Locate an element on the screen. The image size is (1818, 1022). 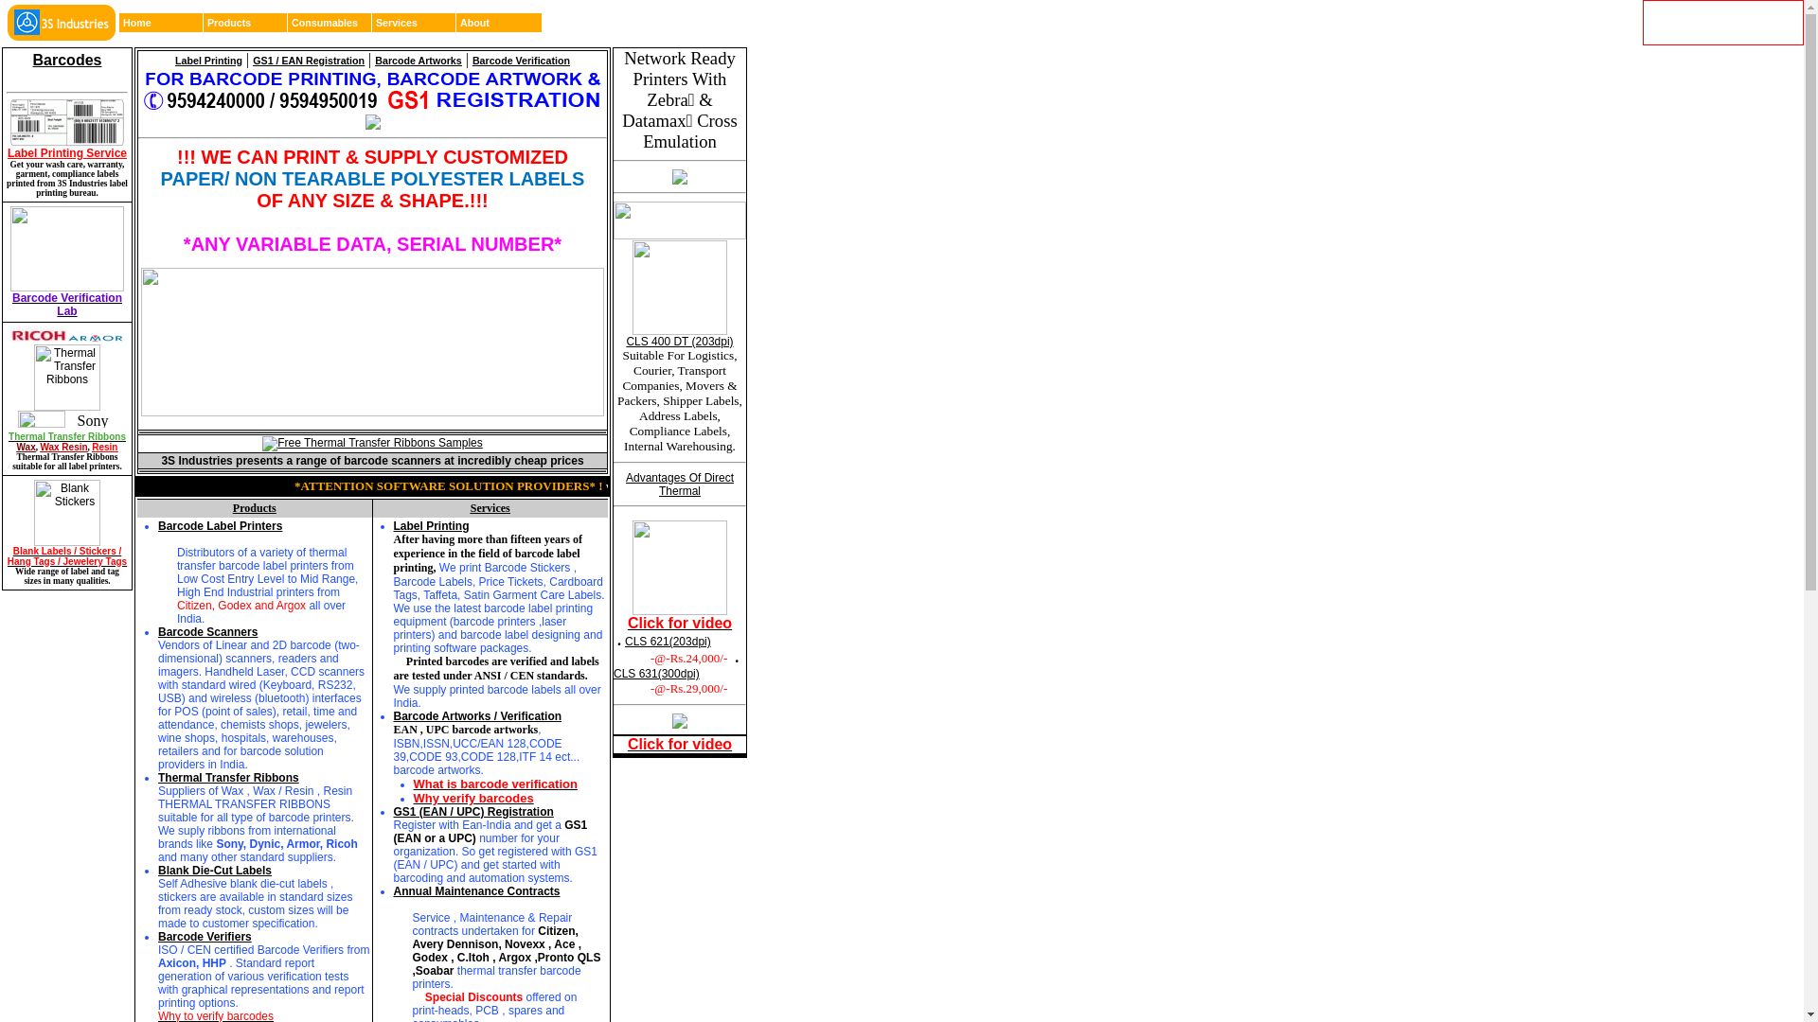
contact us for details... is located at coordinates (1233, 486).